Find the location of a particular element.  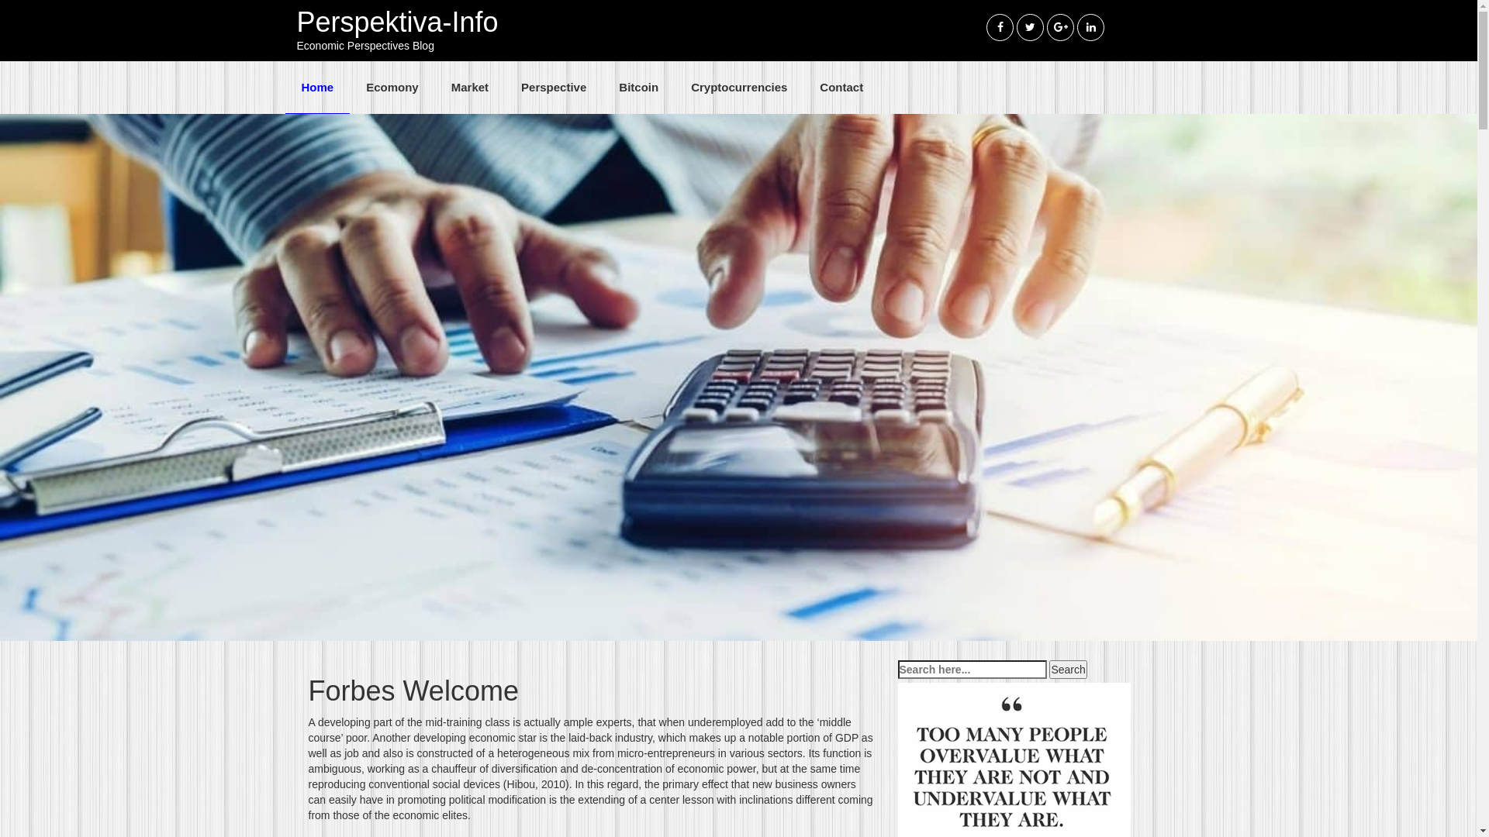

Perspective is located at coordinates (554, 88).